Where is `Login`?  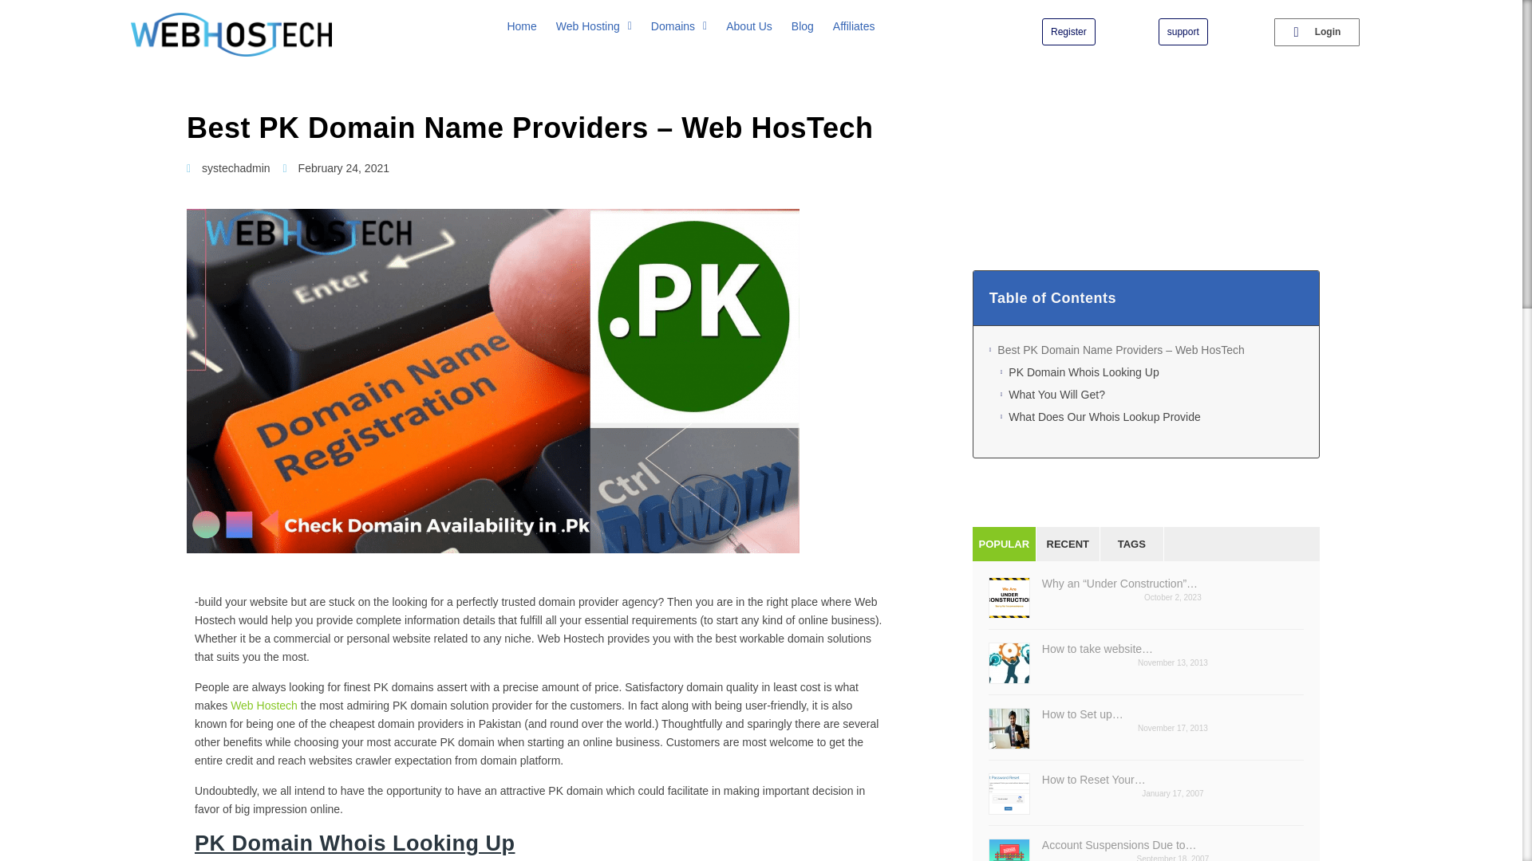 Login is located at coordinates (1317, 32).